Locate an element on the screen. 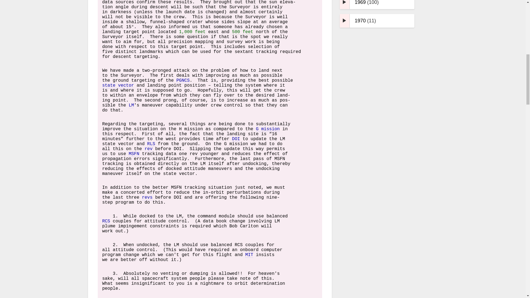 The width and height of the screenshot is (530, 298). 152.4 meters is located at coordinates (242, 32).